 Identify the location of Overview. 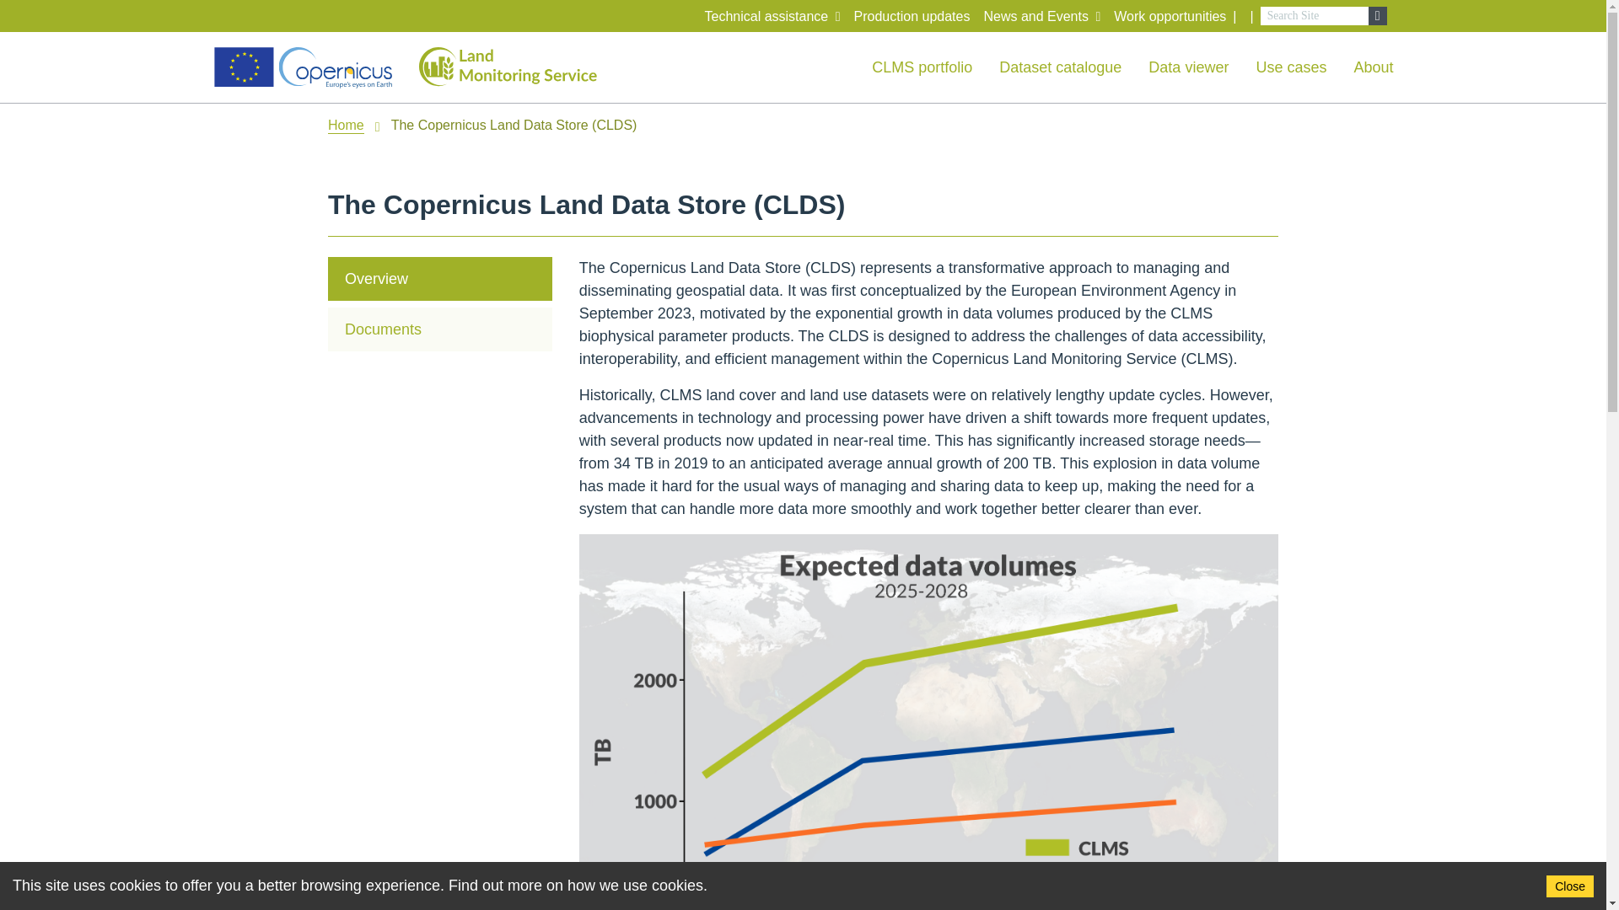
(440, 278).